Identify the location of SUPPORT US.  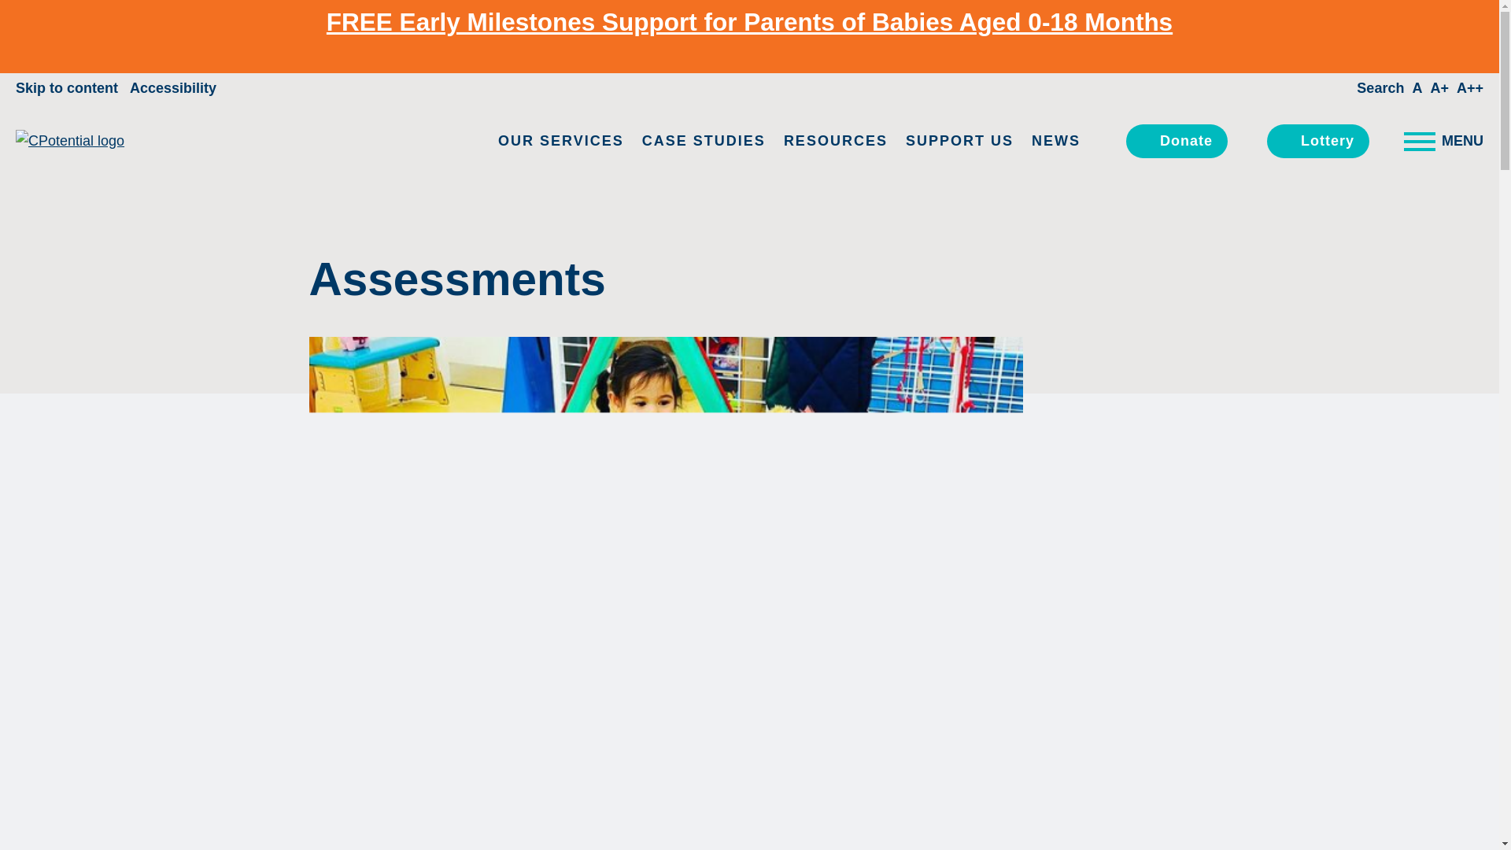
(959, 142).